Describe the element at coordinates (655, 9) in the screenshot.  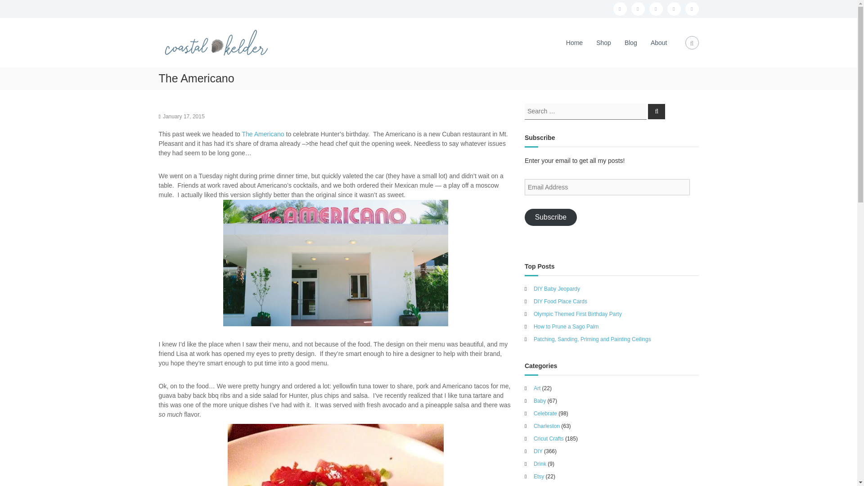
I see `Twitter` at that location.